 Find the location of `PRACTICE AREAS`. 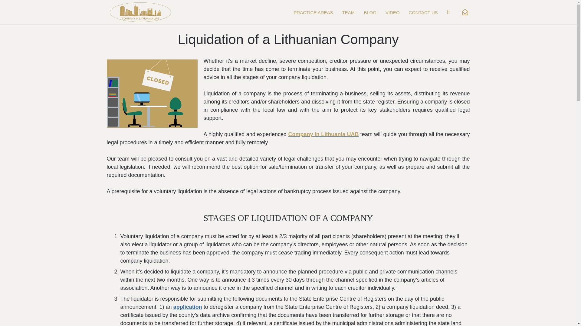

PRACTICE AREAS is located at coordinates (313, 13).